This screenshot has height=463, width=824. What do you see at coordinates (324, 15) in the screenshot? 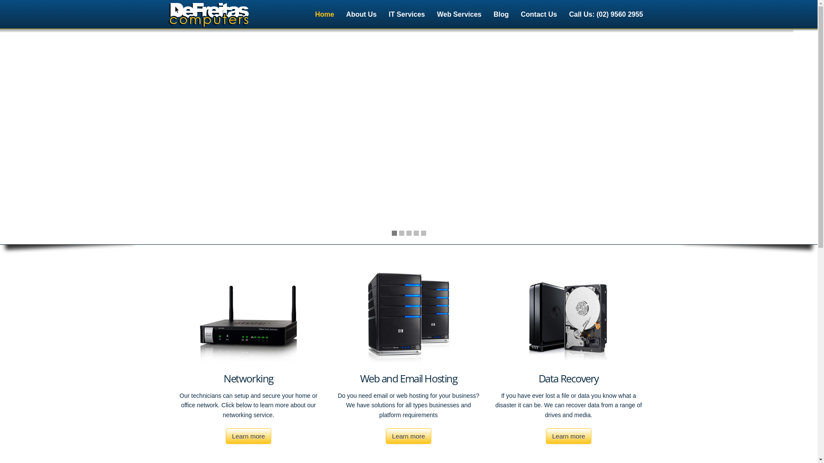
I see `Home` at bounding box center [324, 15].